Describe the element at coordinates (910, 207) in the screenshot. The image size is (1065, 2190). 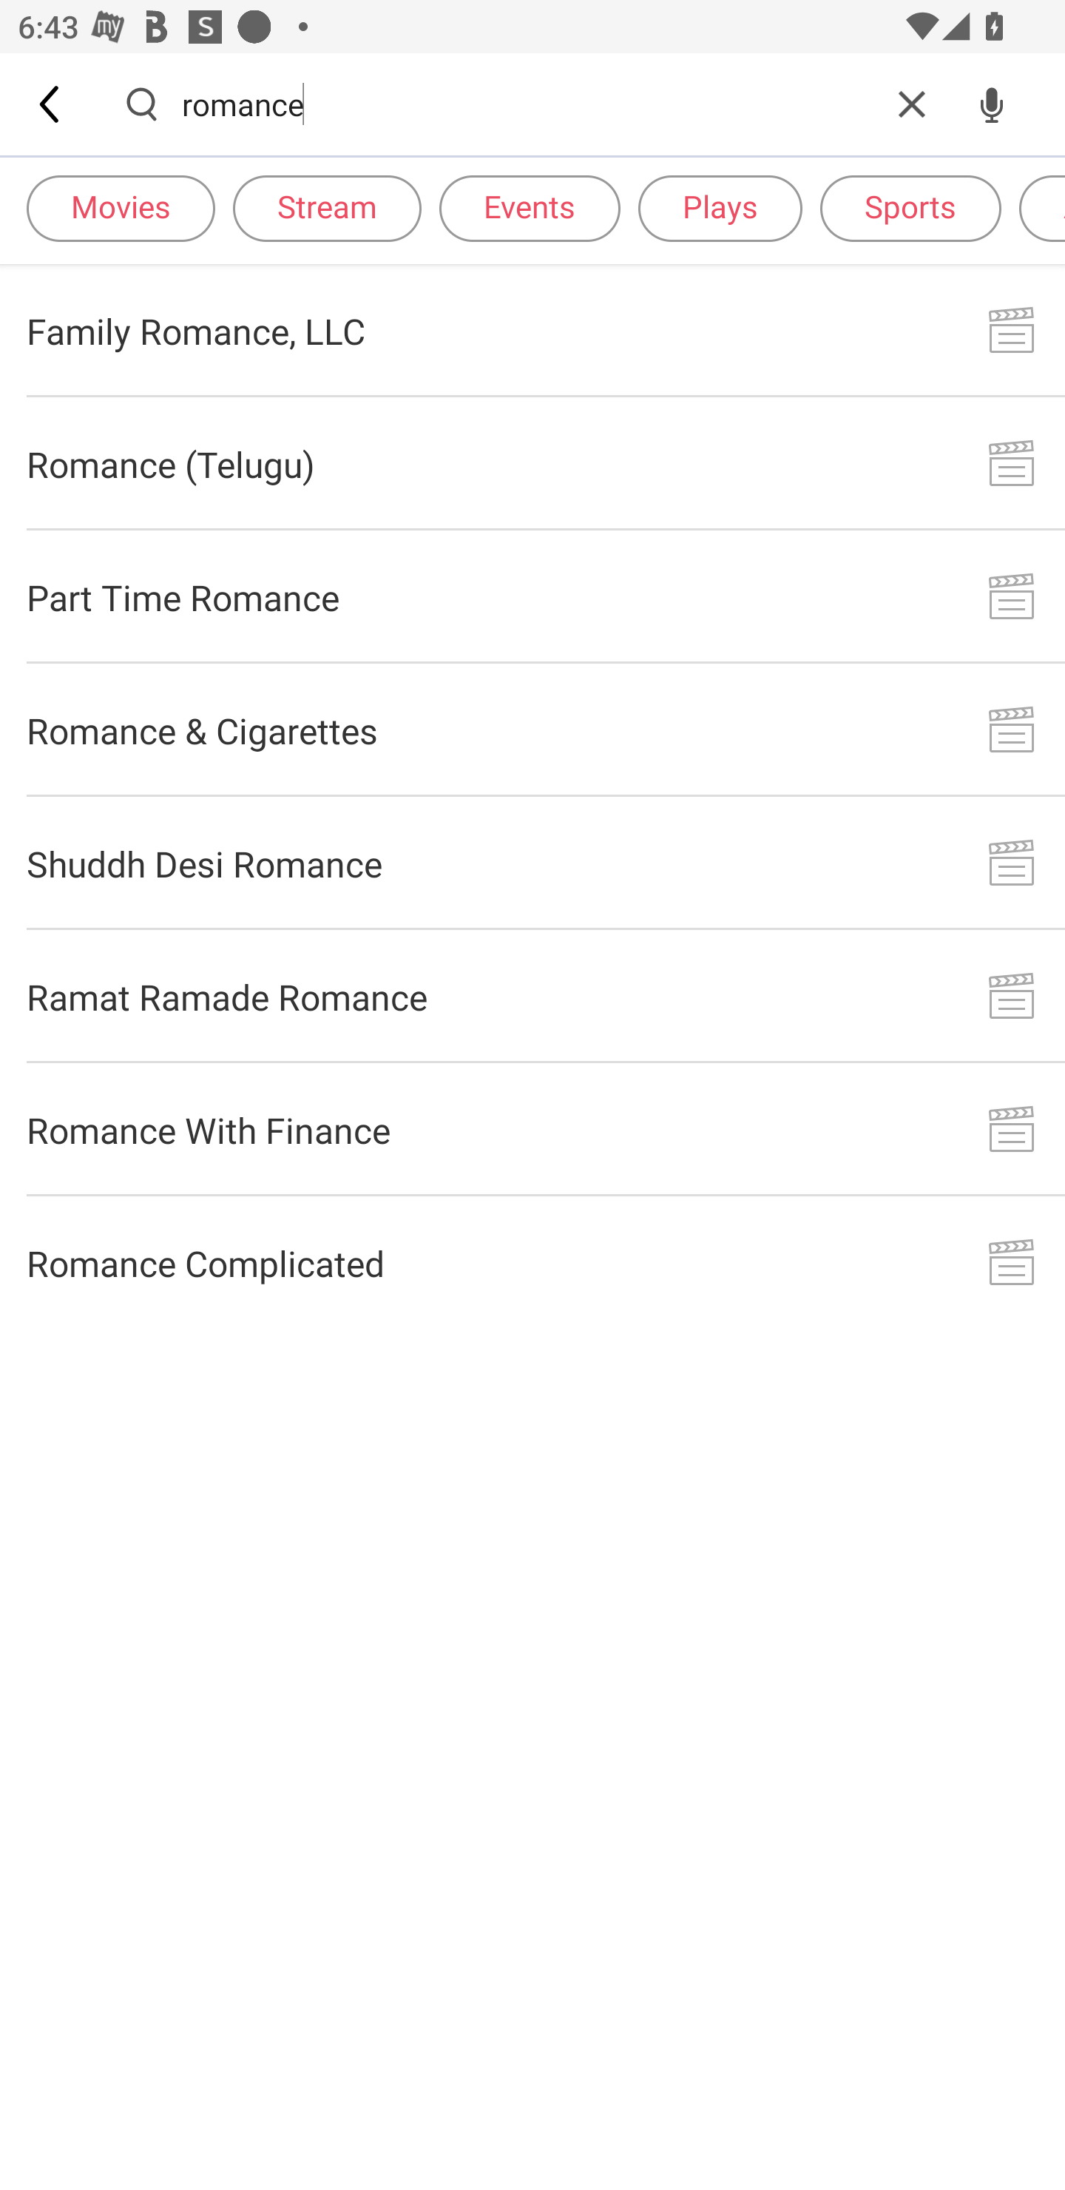
I see `Sports` at that location.